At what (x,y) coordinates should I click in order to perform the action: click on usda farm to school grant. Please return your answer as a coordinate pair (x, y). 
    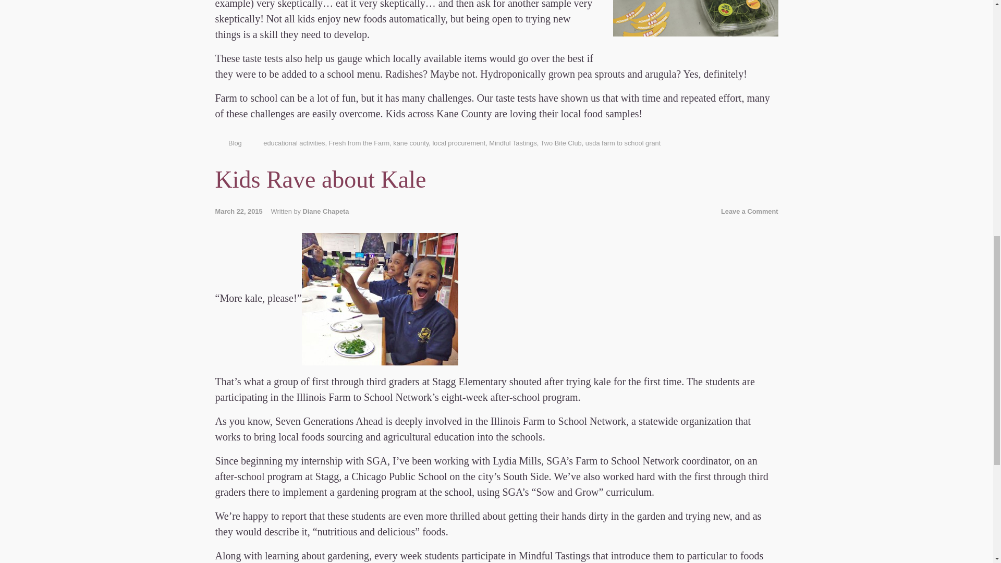
    Looking at the image, I should click on (623, 143).